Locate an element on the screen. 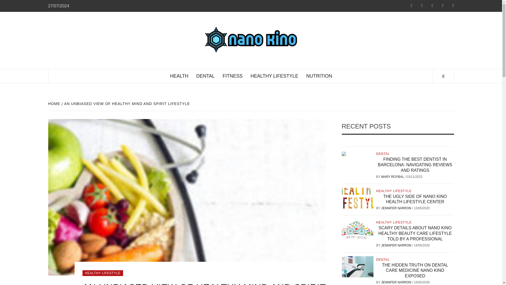 This screenshot has height=285, width=506. NANO KINO is located at coordinates (334, 33).